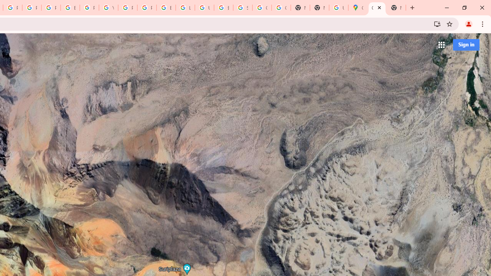  Describe the element at coordinates (358, 8) in the screenshot. I see `Google Maps` at that location.